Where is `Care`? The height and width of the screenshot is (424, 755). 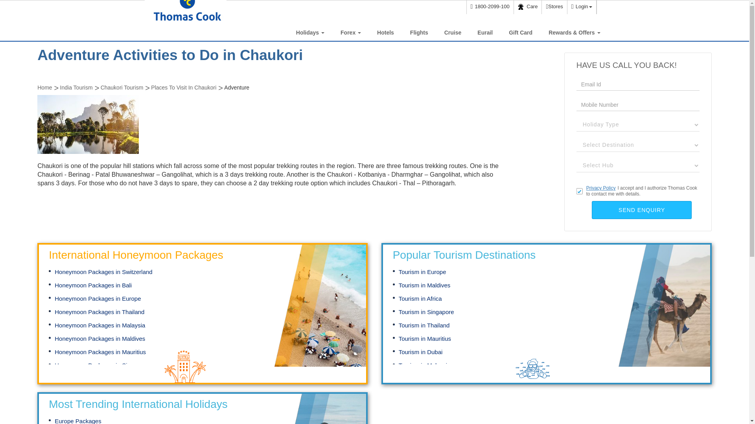
Care is located at coordinates (528, 7).